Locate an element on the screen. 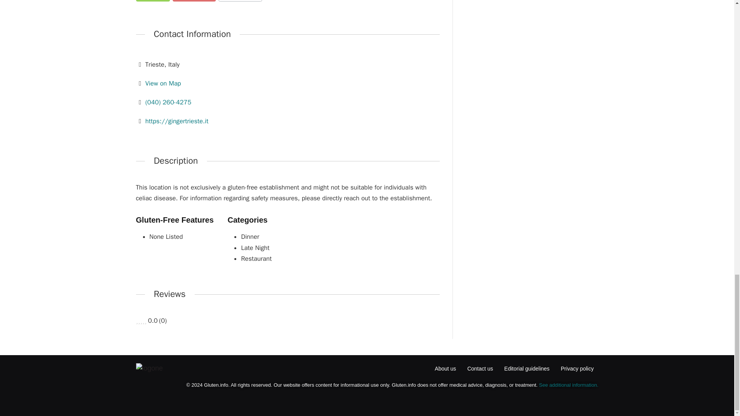 The image size is (740, 416). About us is located at coordinates (445, 369).